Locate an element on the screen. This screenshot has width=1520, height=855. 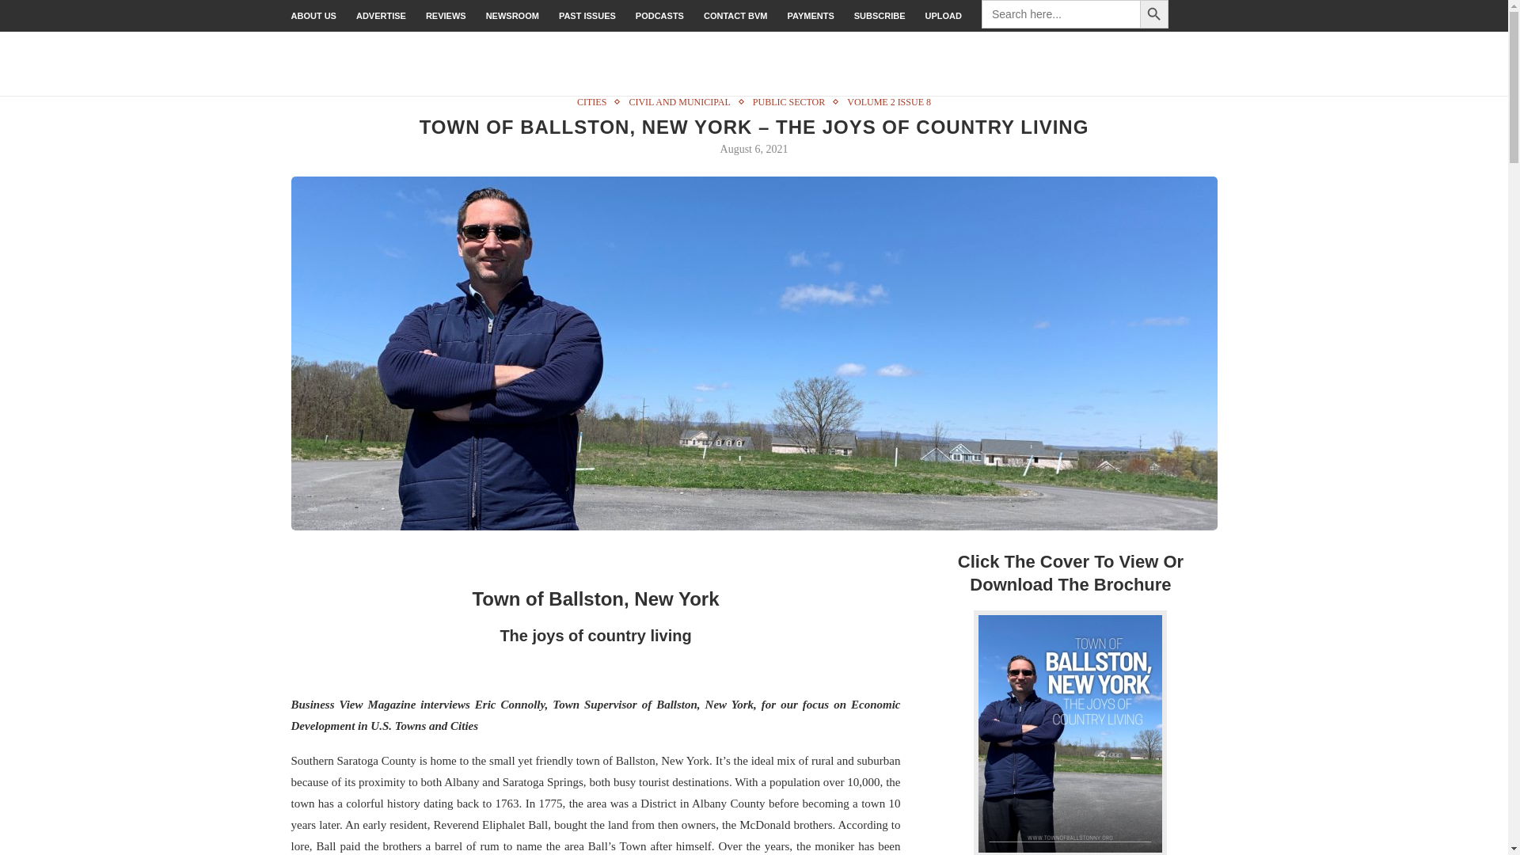
Newsroom is located at coordinates (513, 16).